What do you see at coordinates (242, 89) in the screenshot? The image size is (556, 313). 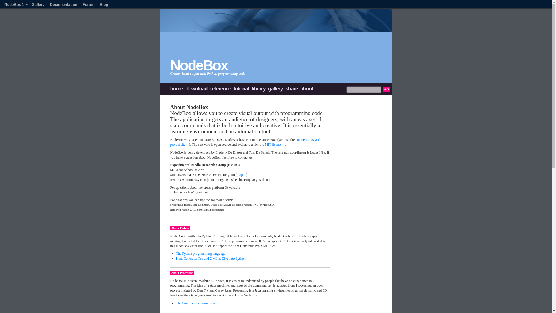 I see `tutorial` at bounding box center [242, 89].